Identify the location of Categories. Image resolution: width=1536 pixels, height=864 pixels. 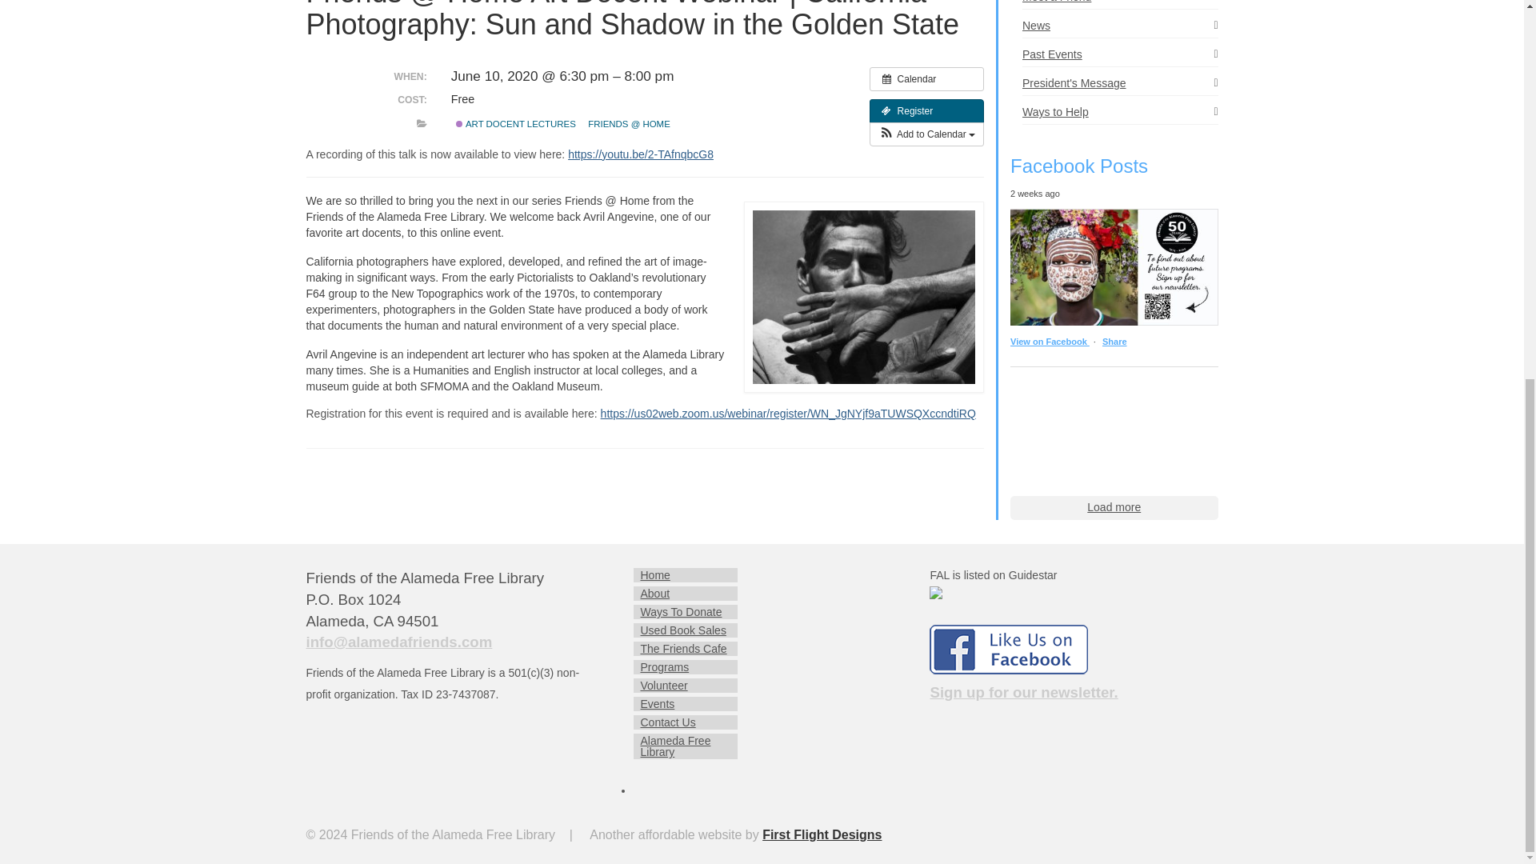
(421, 123).